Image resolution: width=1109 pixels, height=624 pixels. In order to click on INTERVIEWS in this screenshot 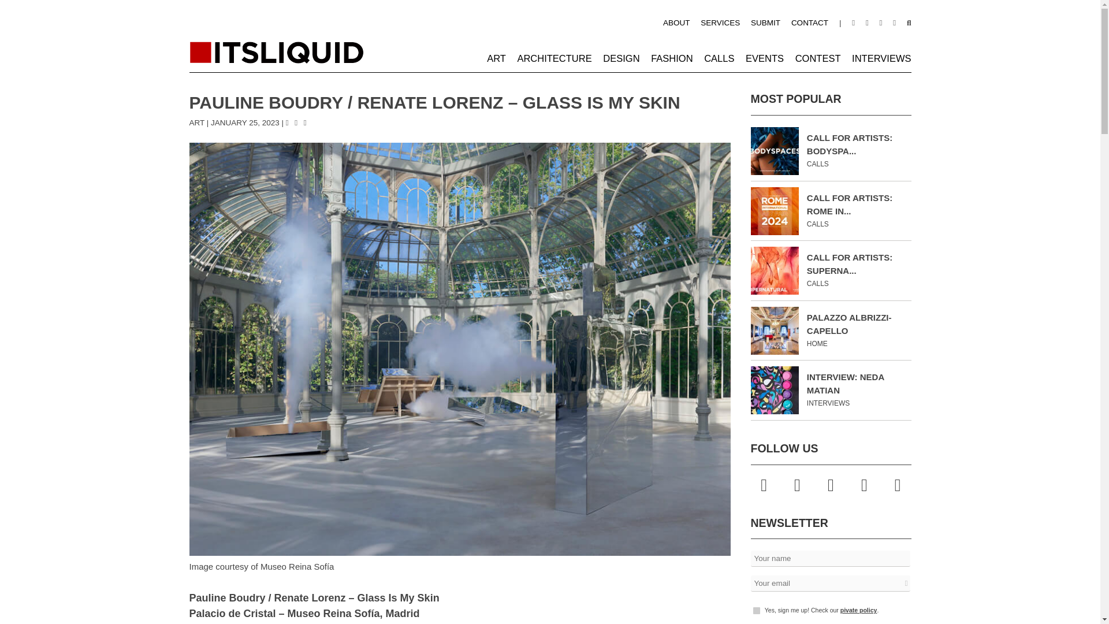, I will do `click(881, 58)`.